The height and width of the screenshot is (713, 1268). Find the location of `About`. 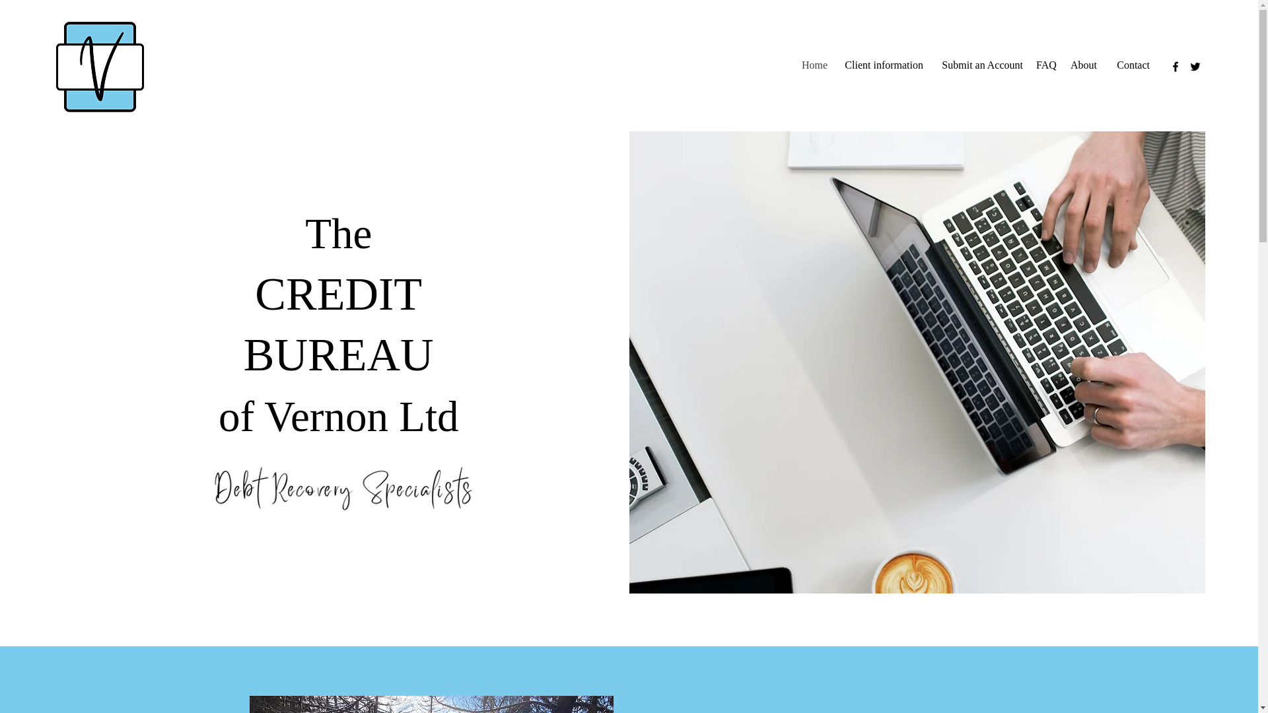

About is located at coordinates (1082, 65).